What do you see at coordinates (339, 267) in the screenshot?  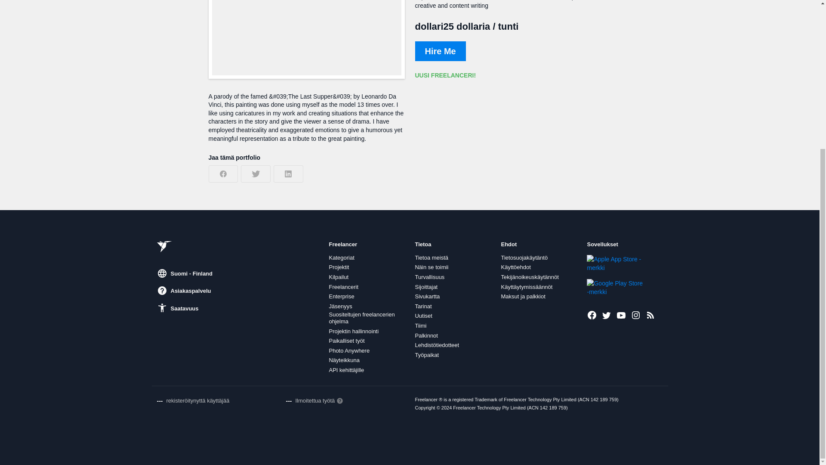 I see `Projektit` at bounding box center [339, 267].